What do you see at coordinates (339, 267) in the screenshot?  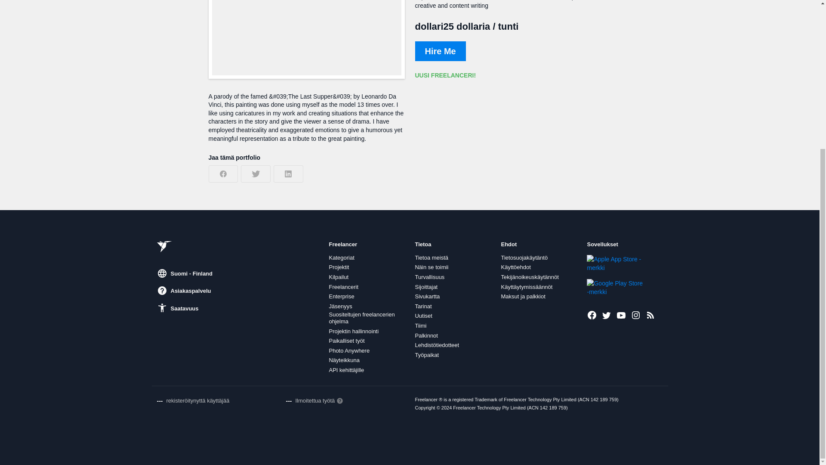 I see `Projektit` at bounding box center [339, 267].